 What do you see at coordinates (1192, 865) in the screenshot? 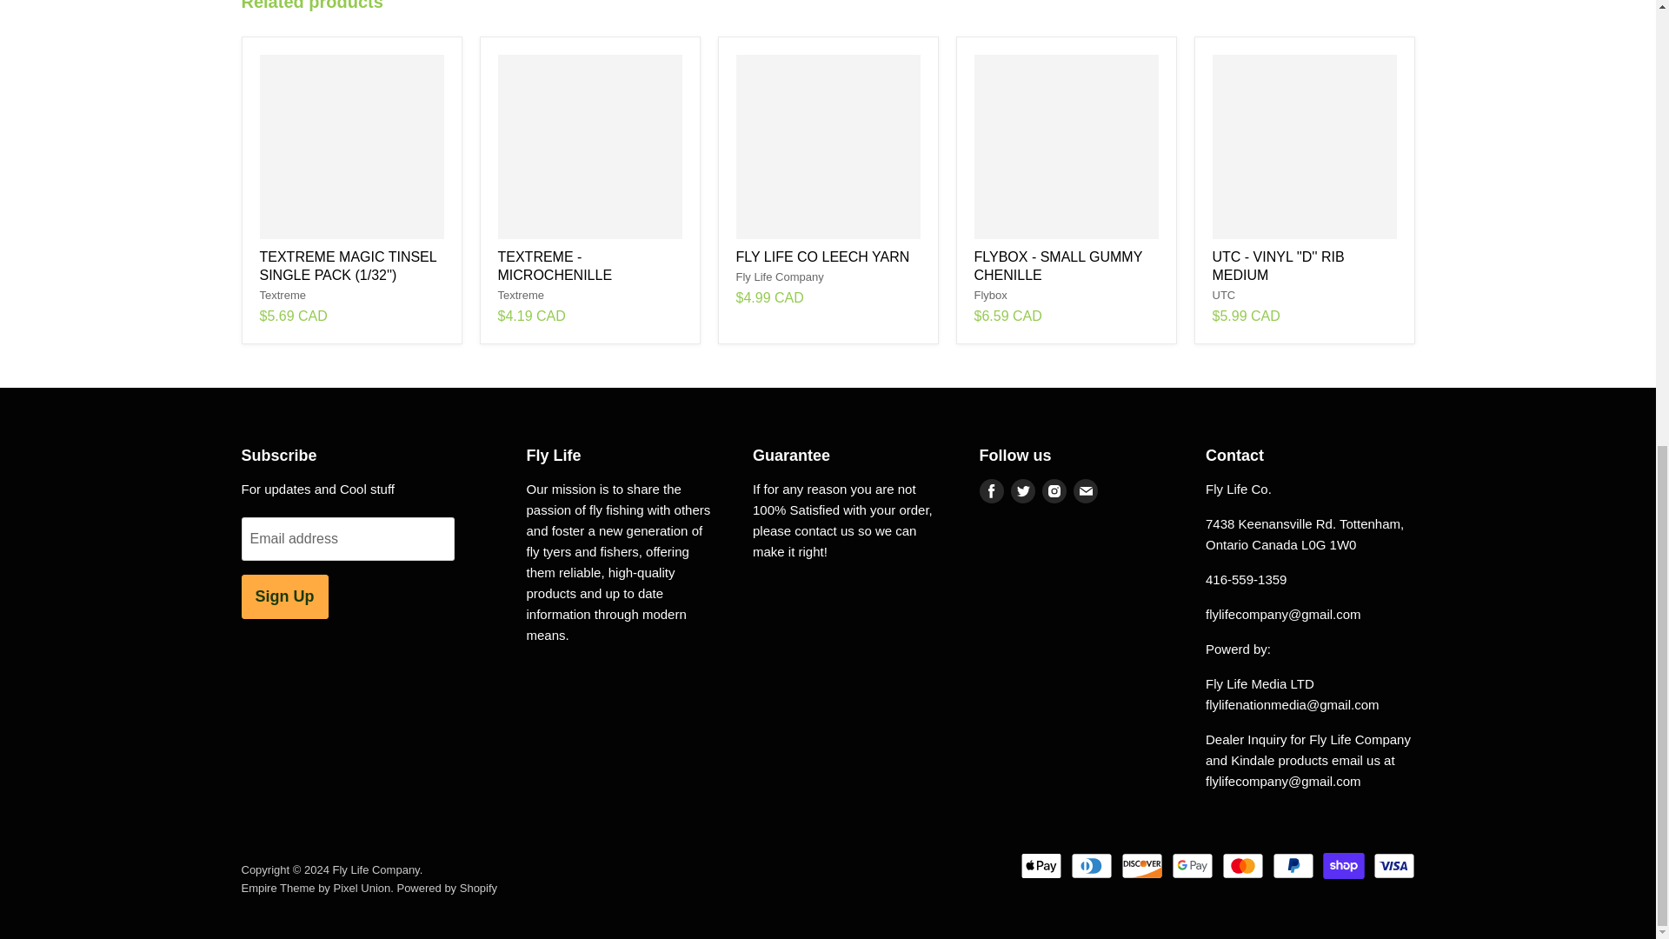
I see `Google Pay` at bounding box center [1192, 865].